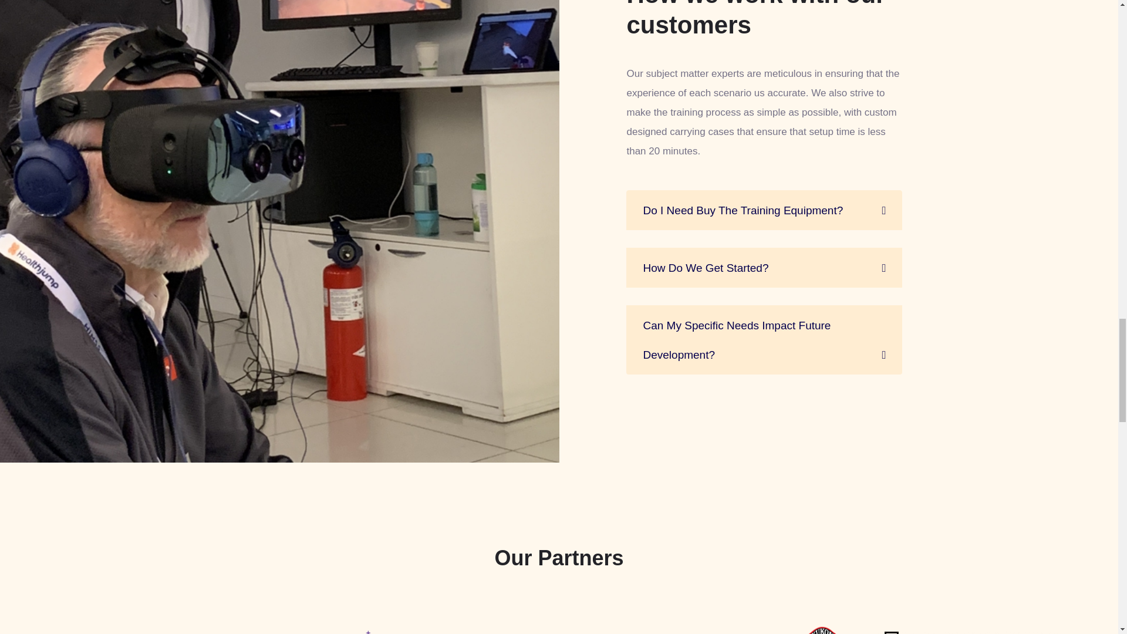  I want to click on Do I Need Buy The Training Equipment?, so click(764, 210).